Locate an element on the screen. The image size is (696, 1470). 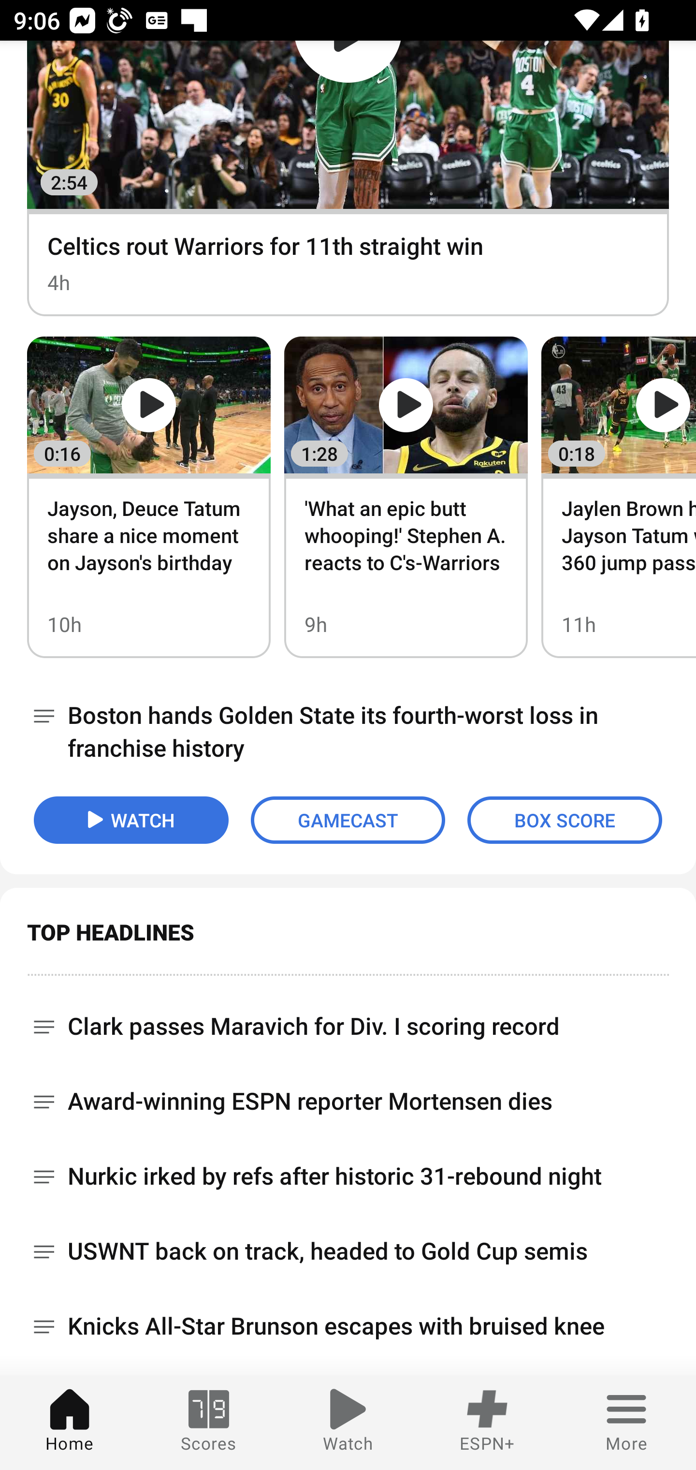
 Clark passes Maravich for Div. I scoring record is located at coordinates (348, 1020).